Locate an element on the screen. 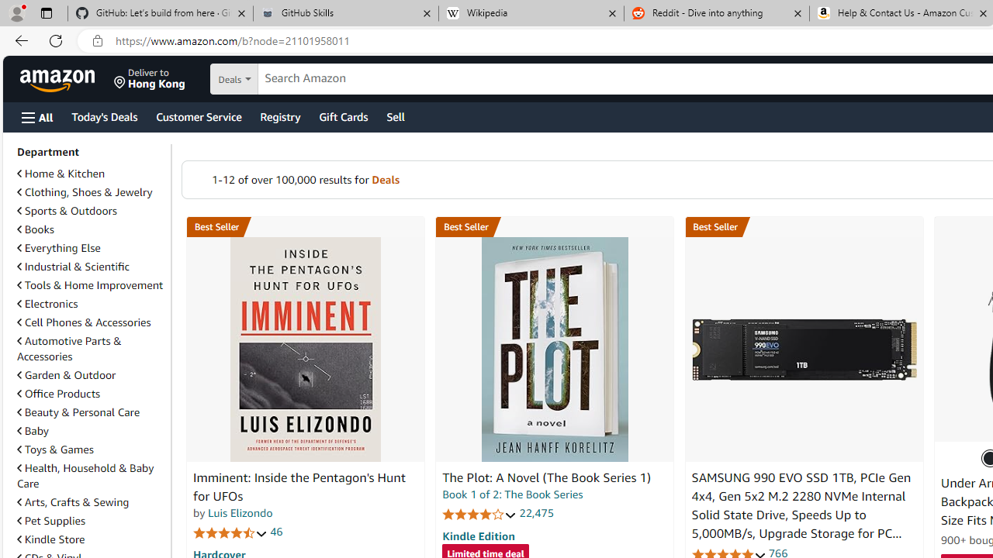 The height and width of the screenshot is (558, 993). Kindle Store is located at coordinates (91, 539).